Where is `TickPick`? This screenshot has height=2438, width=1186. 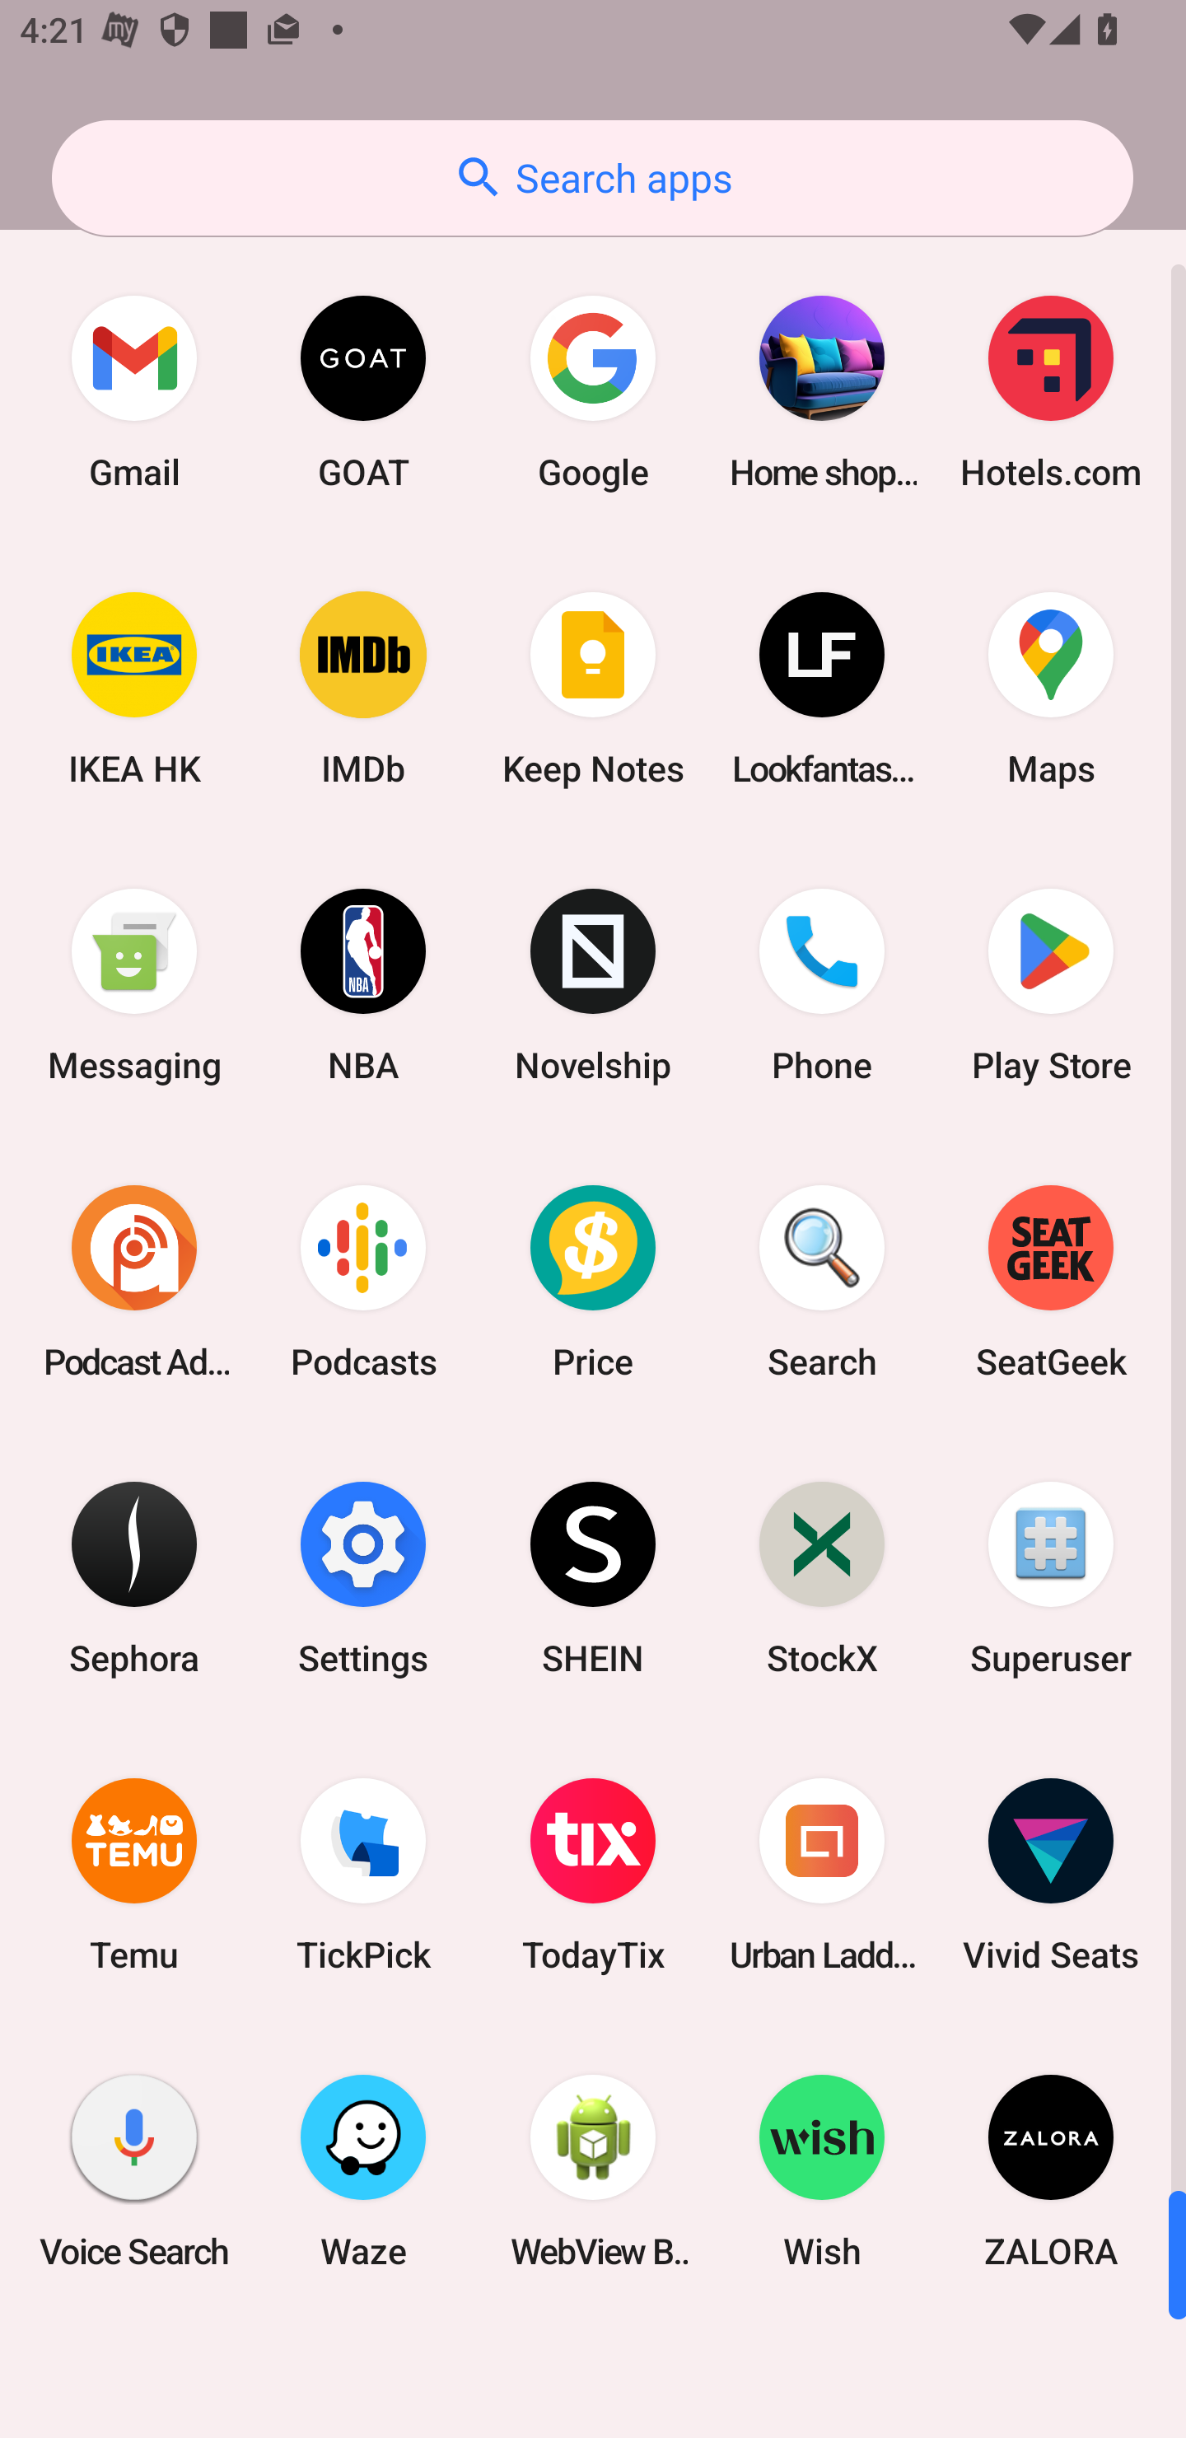 TickPick is located at coordinates (363, 1875).